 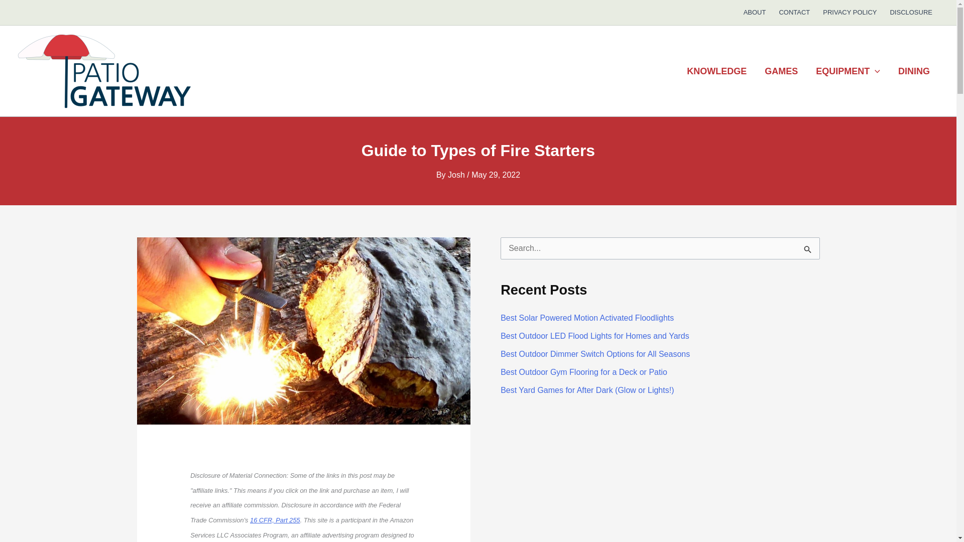 I want to click on EQUIPMENT, so click(x=848, y=71).